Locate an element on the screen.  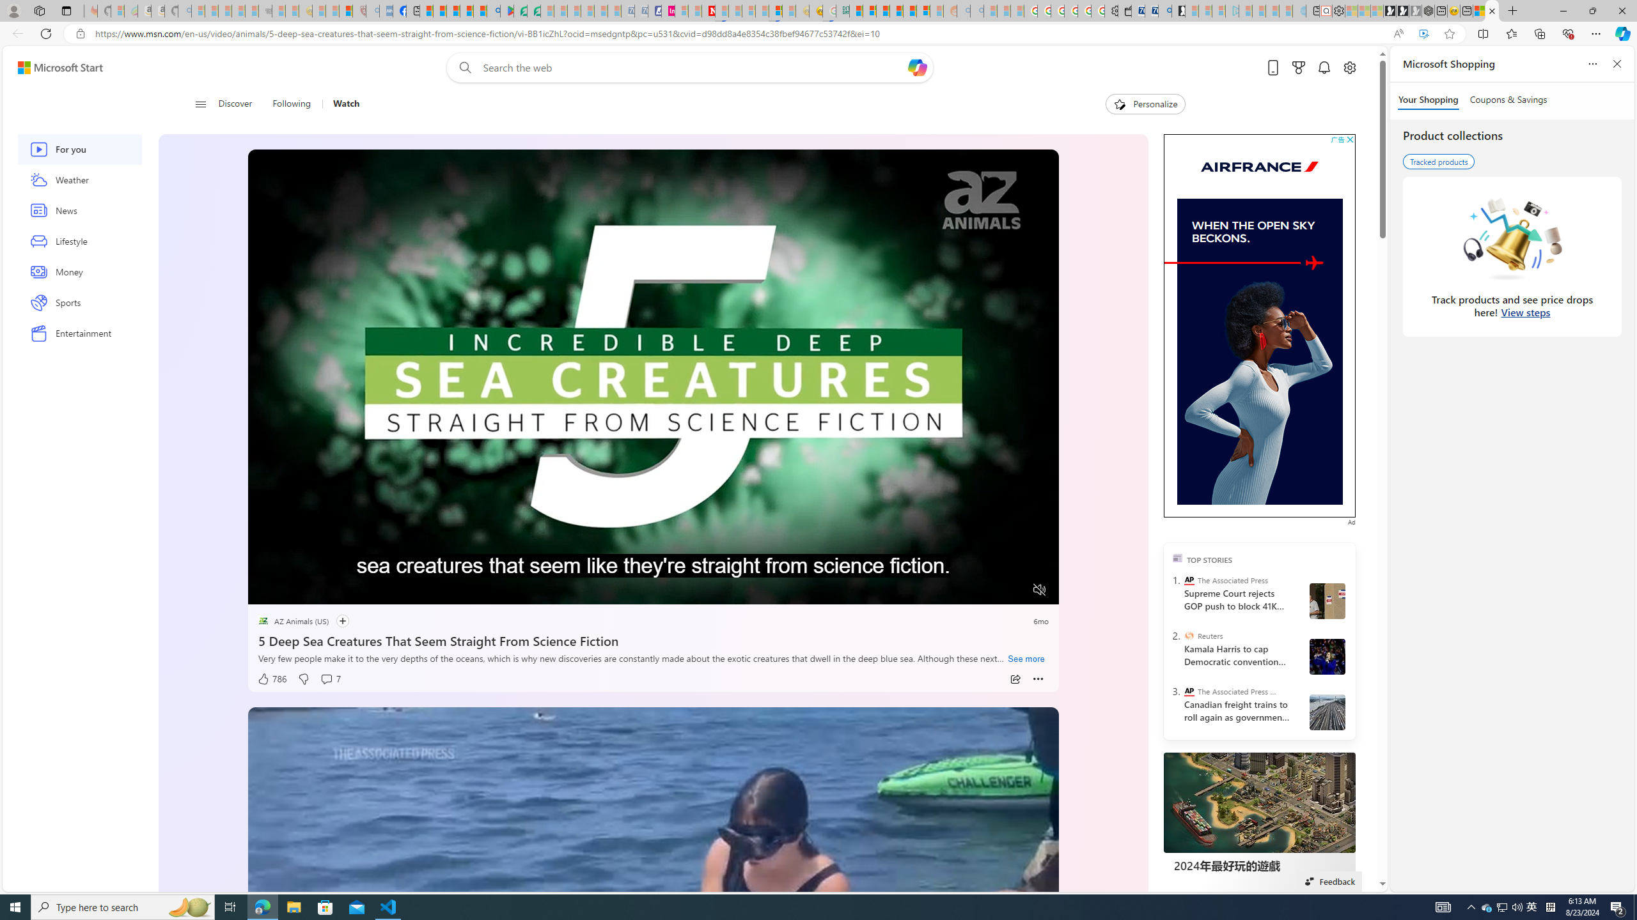
Web search is located at coordinates (463, 68).